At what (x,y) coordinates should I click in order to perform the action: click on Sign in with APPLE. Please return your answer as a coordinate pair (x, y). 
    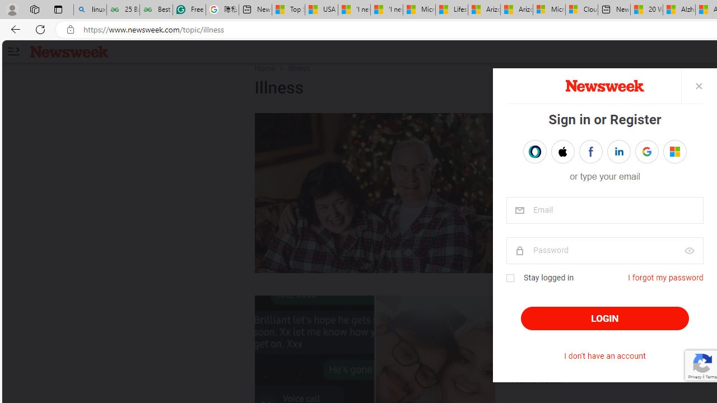
    Looking at the image, I should click on (562, 151).